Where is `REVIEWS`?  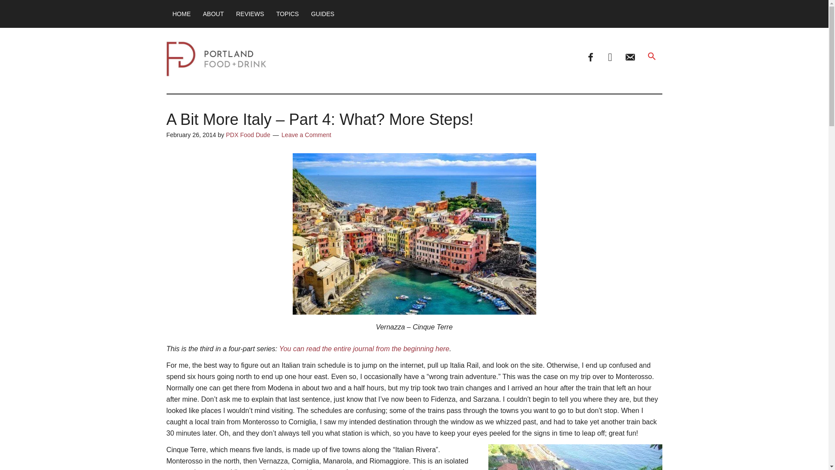 REVIEWS is located at coordinates (250, 14).